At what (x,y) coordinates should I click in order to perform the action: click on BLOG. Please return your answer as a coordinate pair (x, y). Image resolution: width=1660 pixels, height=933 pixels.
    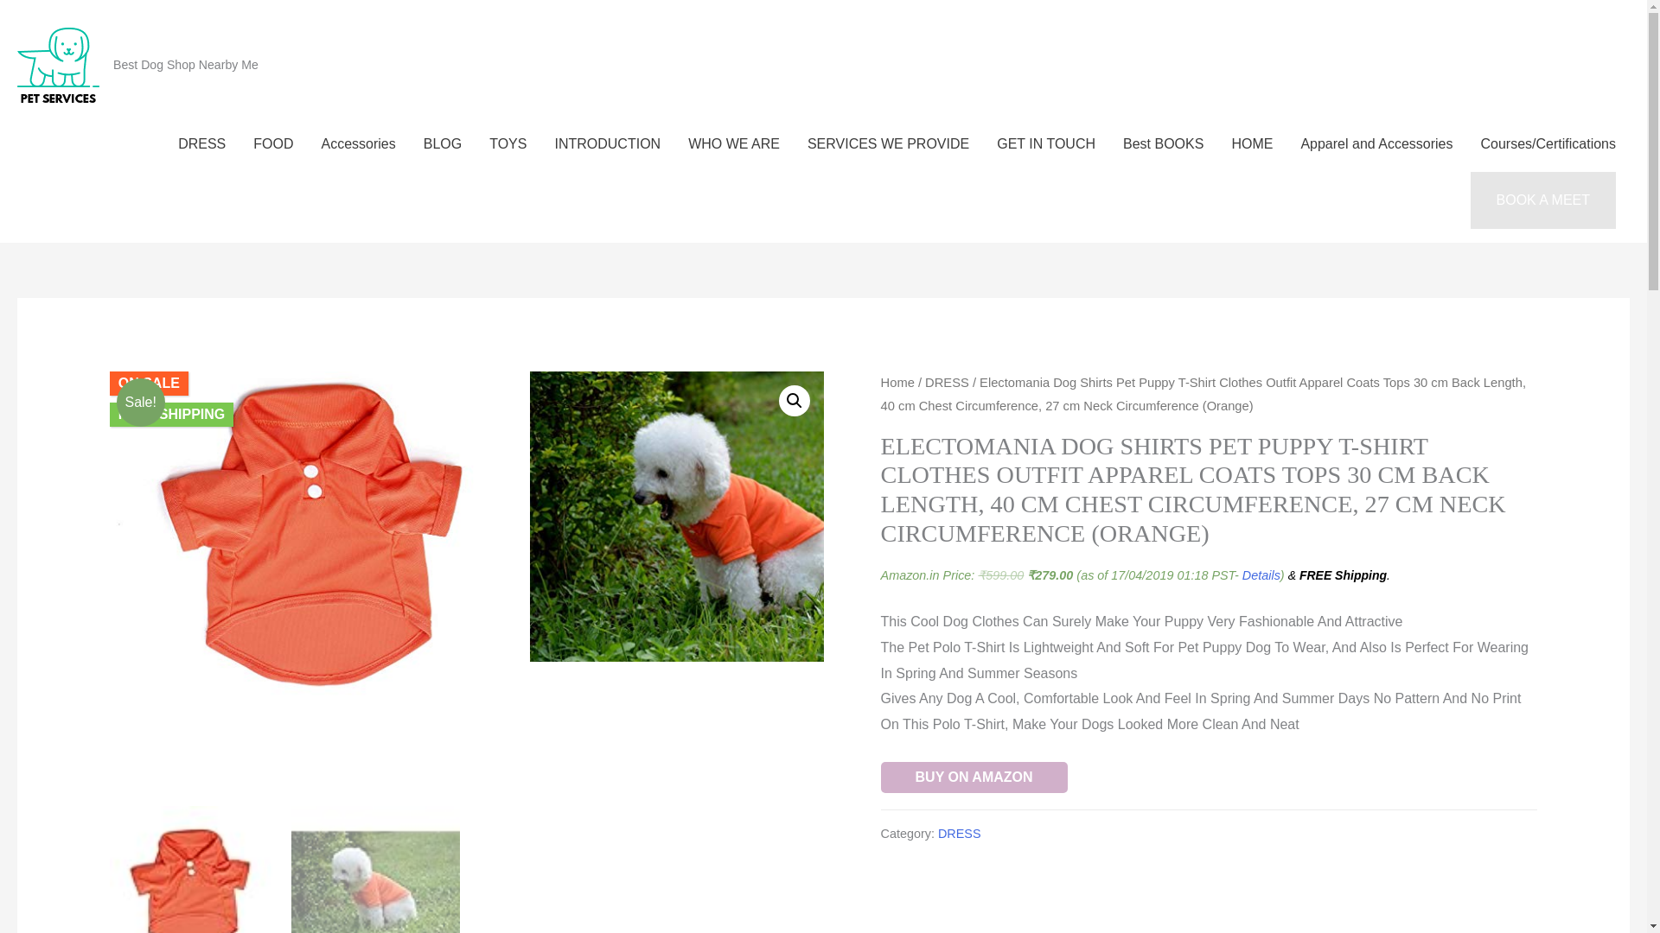
    Looking at the image, I should click on (443, 143).